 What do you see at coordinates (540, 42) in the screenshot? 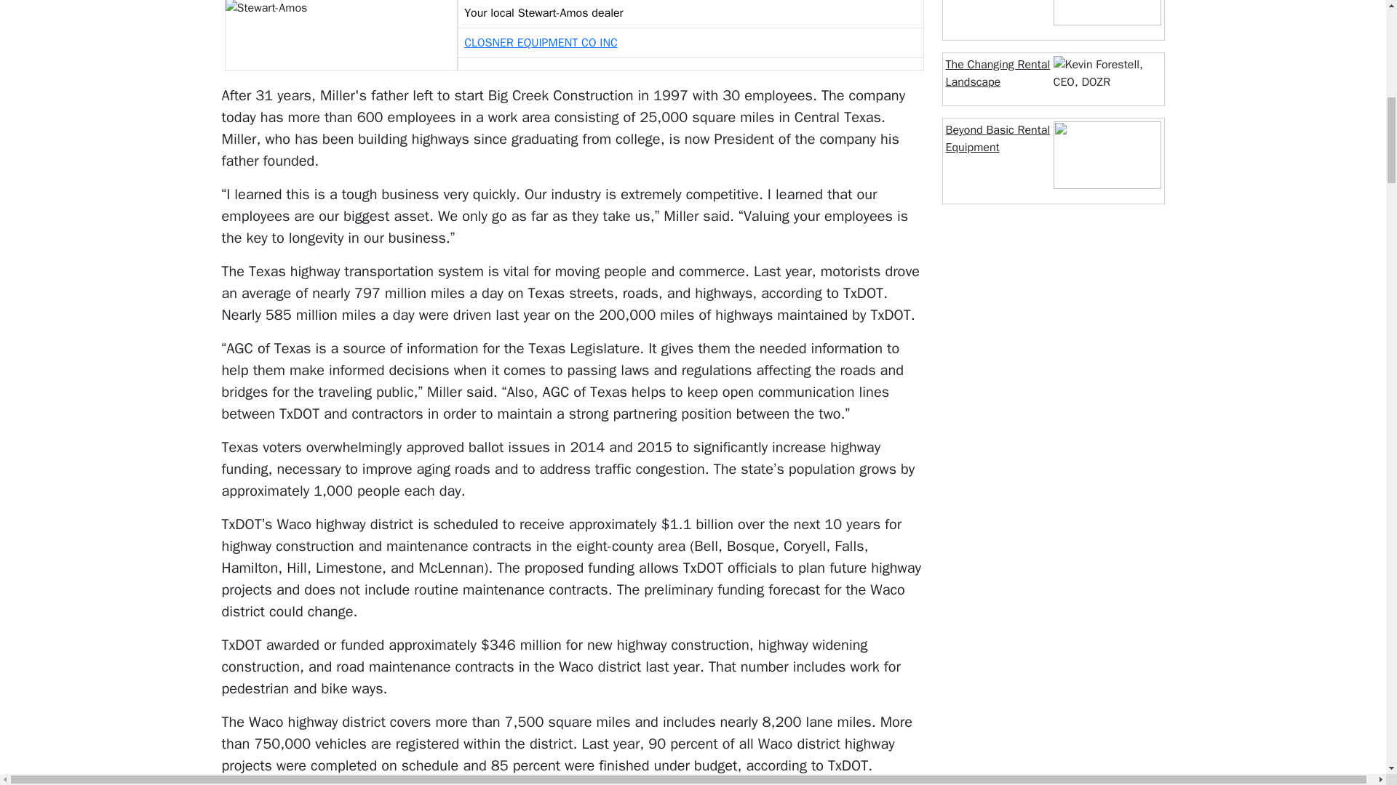
I see `CLOSNER EQUIPMENT CO INC` at bounding box center [540, 42].